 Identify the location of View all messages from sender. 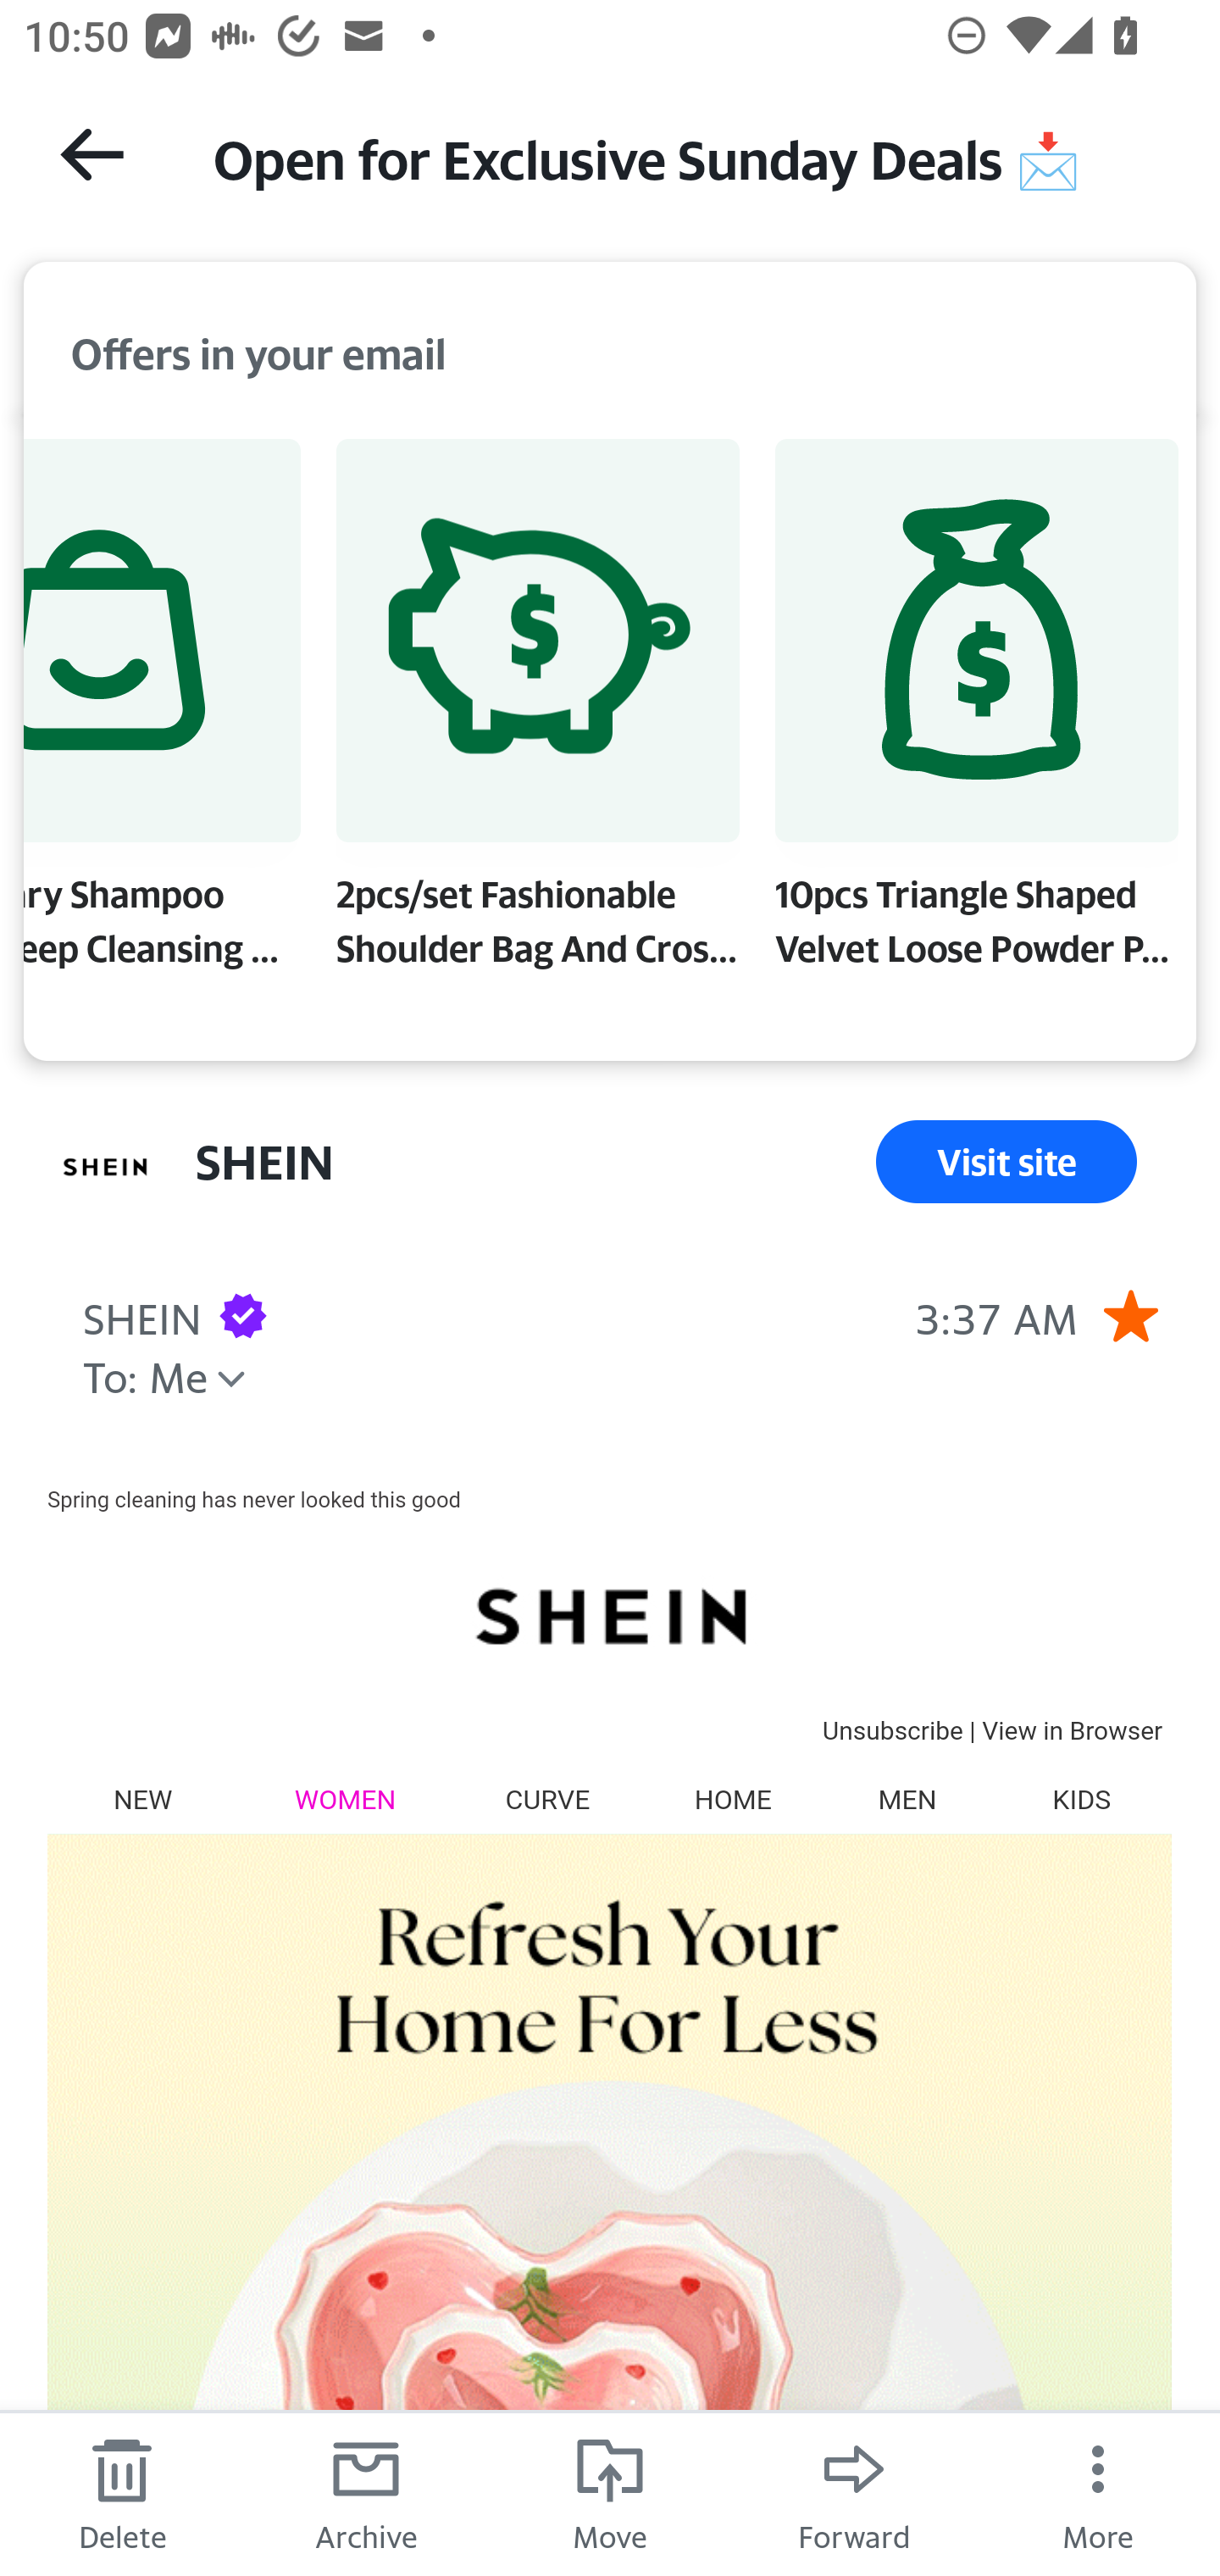
(107, 1168).